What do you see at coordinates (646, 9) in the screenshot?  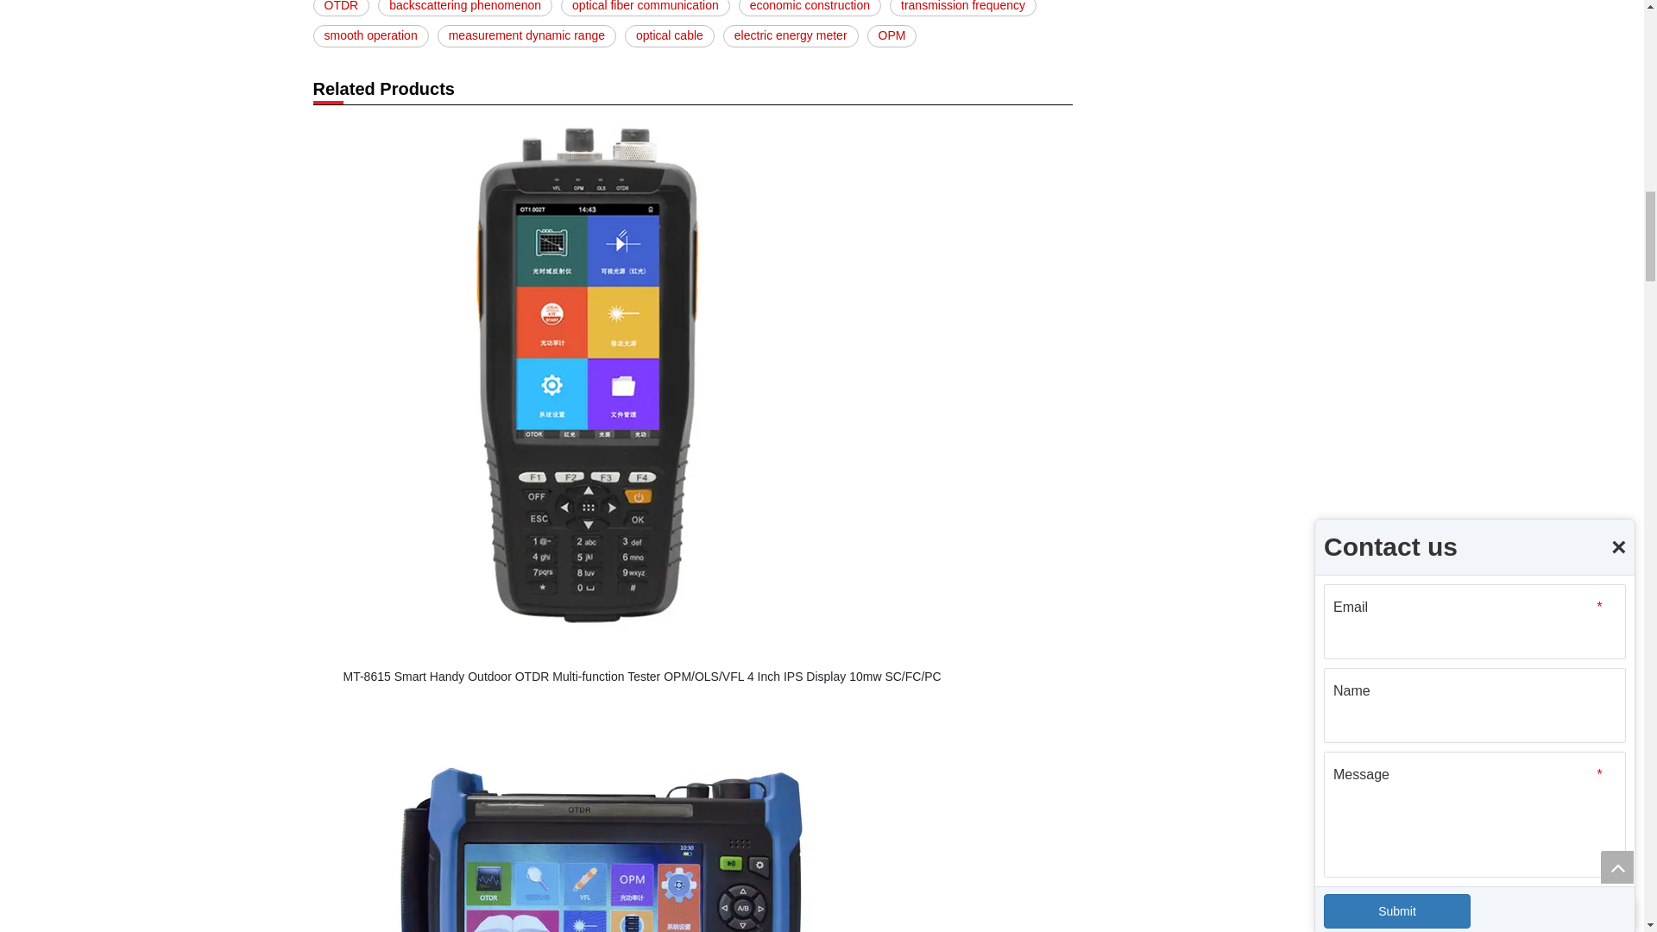 I see `optical fiber communication` at bounding box center [646, 9].